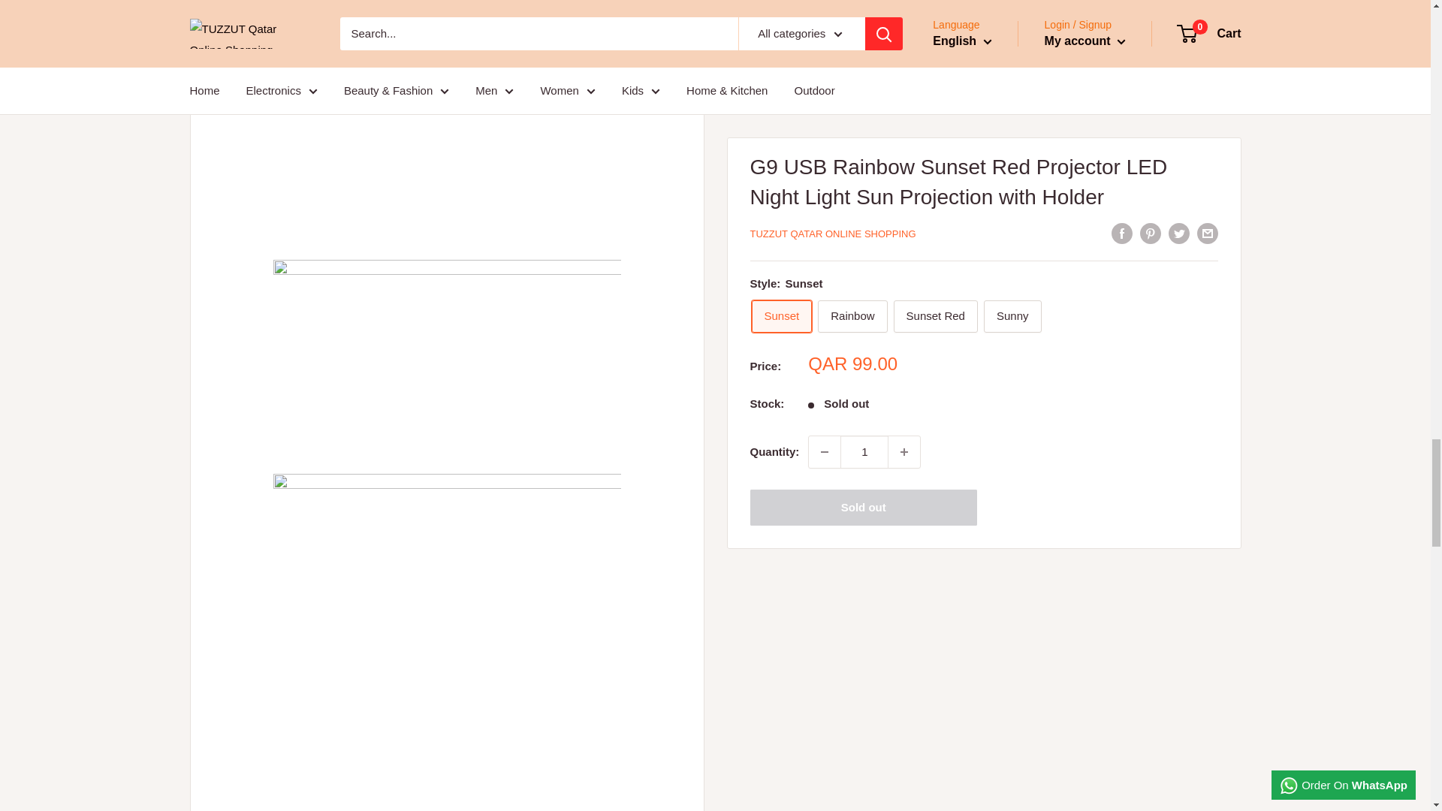  I want to click on G9 3, so click(448, 642).